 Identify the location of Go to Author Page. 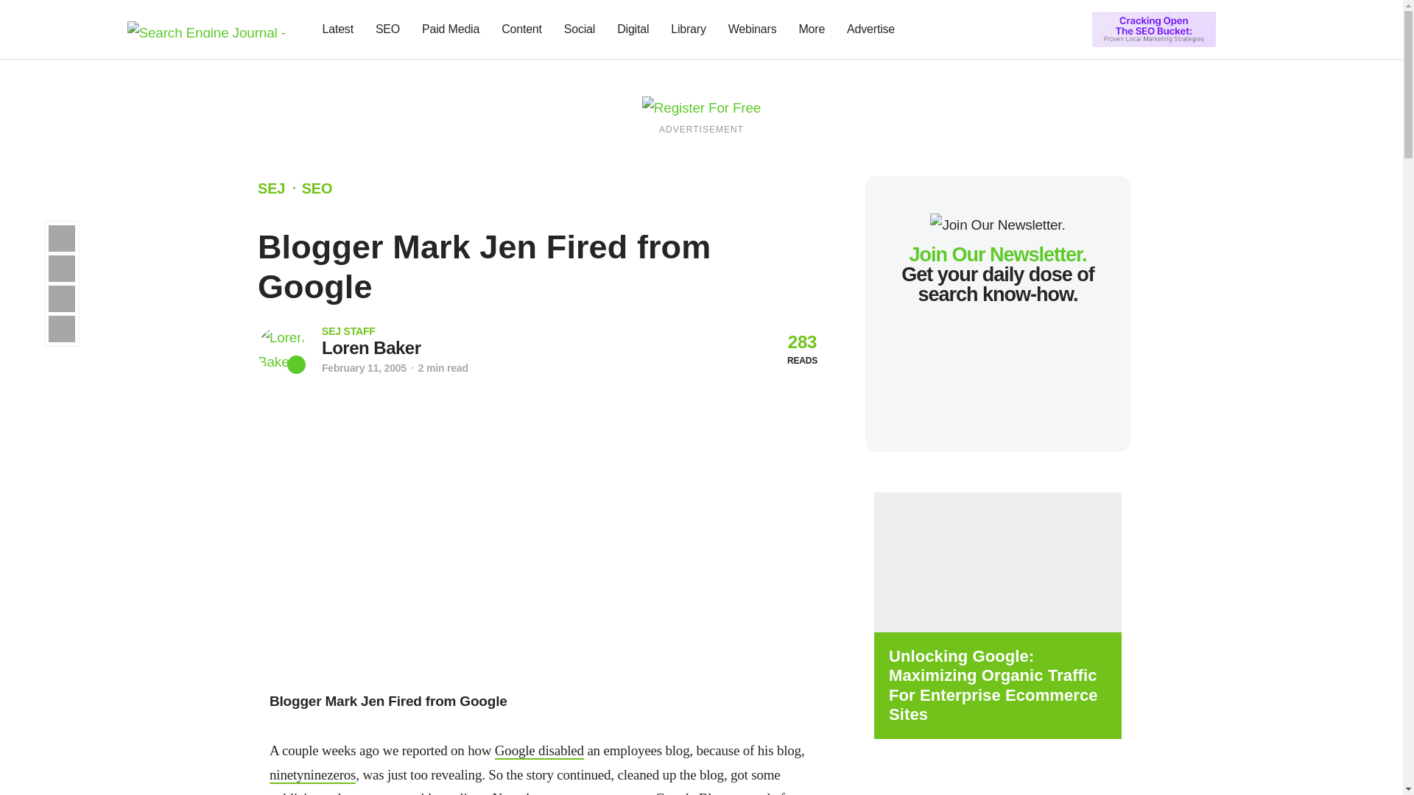
(371, 347).